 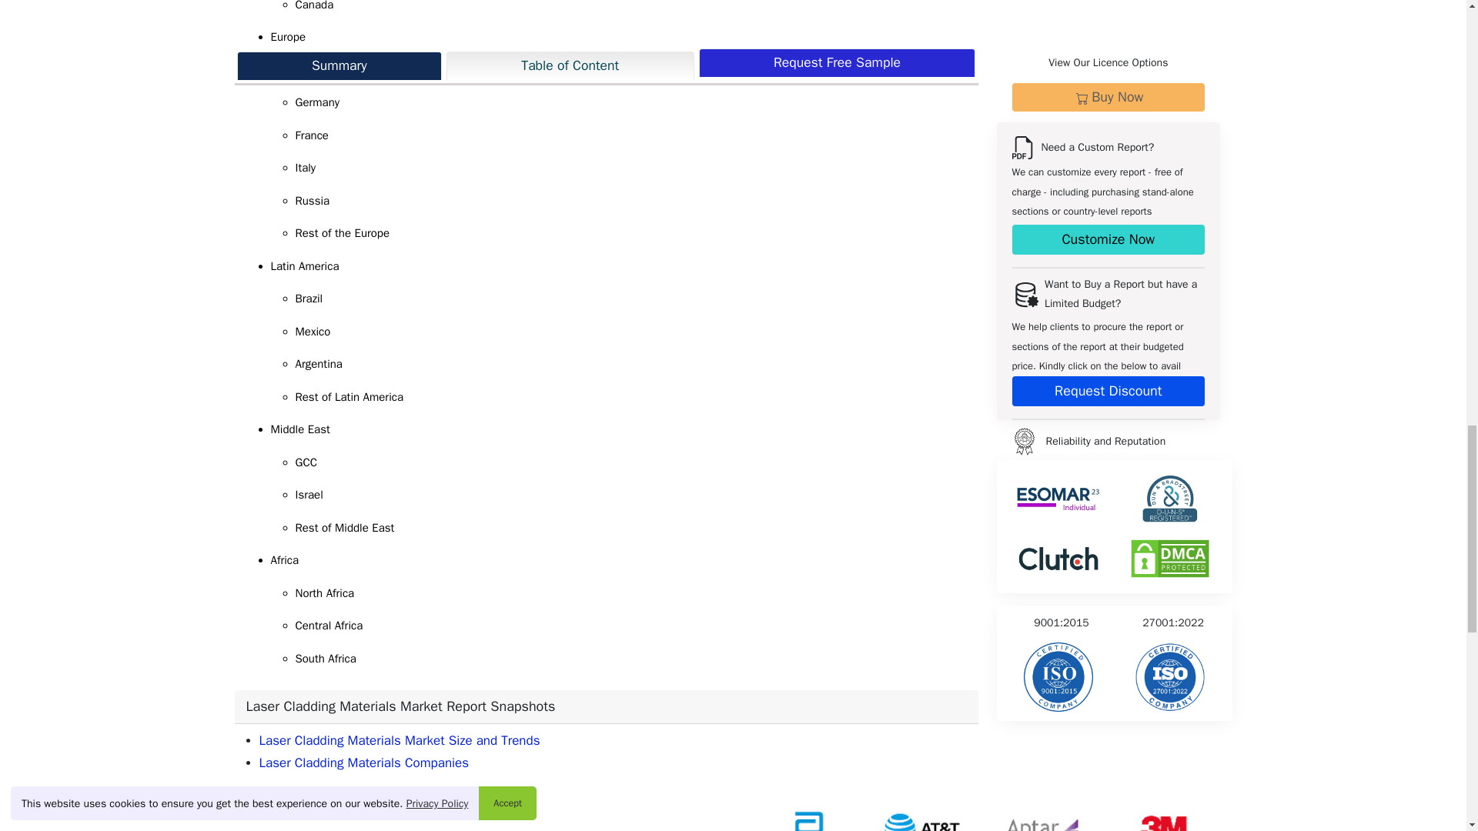 I want to click on trusted clients logos, so click(x=987, y=808).